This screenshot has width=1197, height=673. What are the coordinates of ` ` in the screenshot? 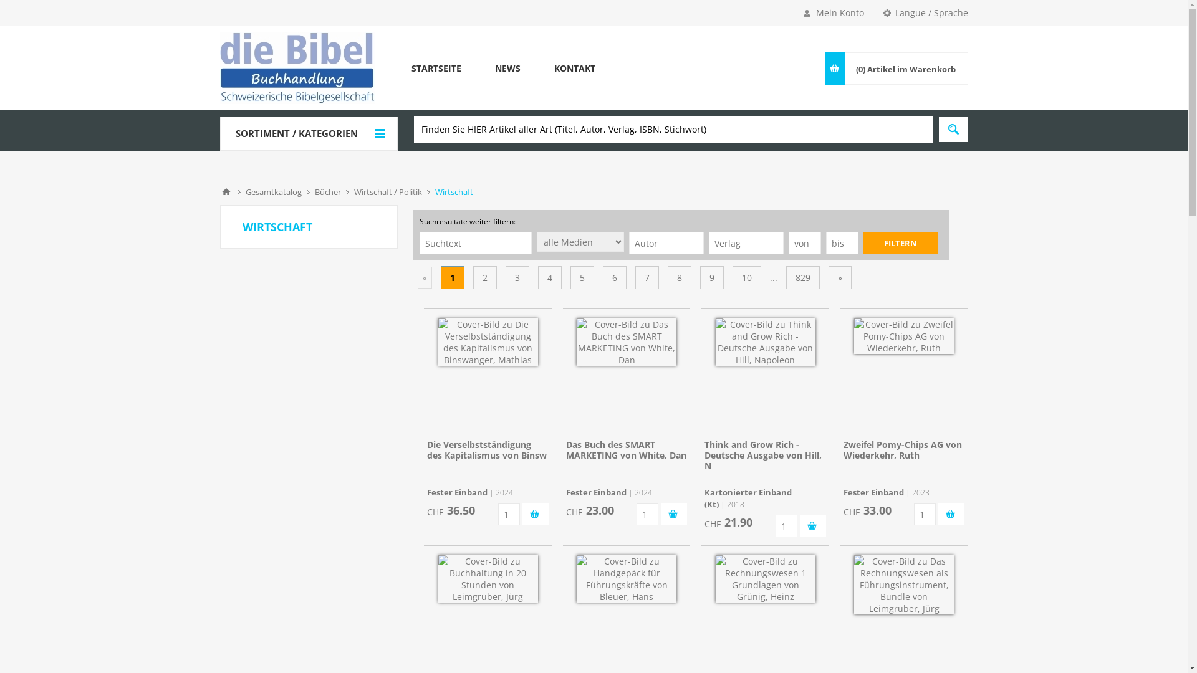 It's located at (674, 514).